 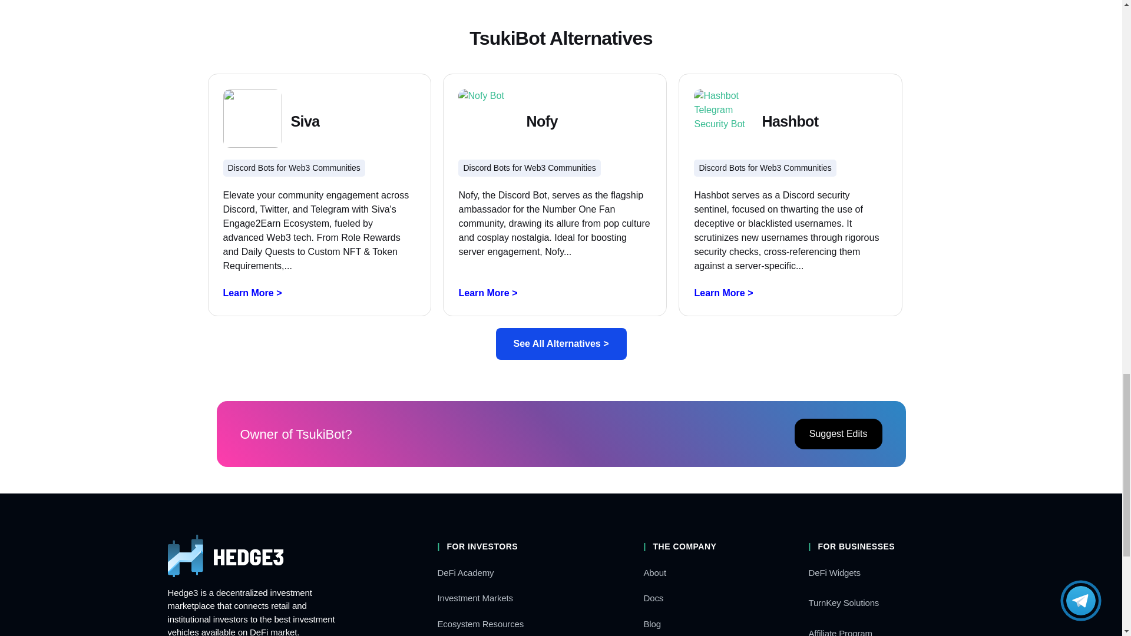 What do you see at coordinates (465, 572) in the screenshot?
I see `DeFi Academy` at bounding box center [465, 572].